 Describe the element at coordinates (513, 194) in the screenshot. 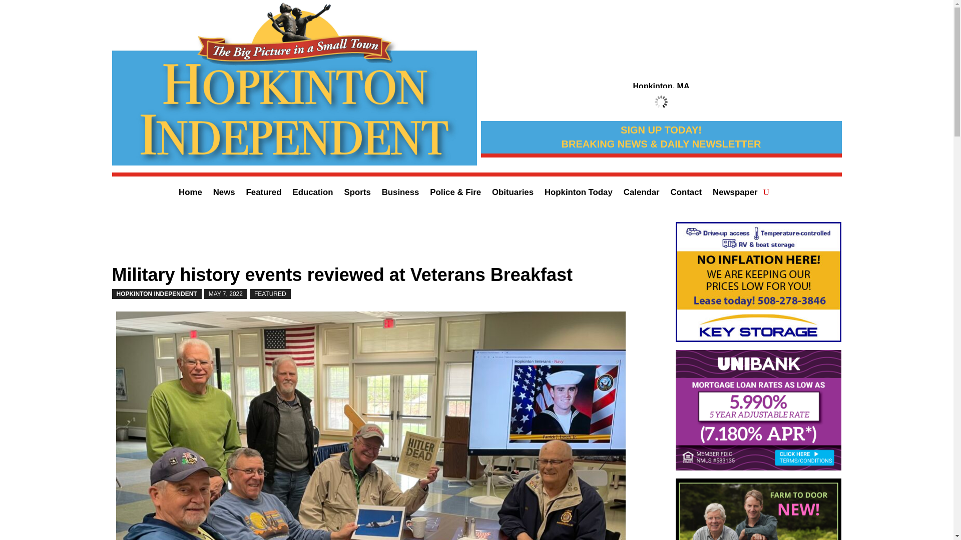

I see `Obituaries` at that location.